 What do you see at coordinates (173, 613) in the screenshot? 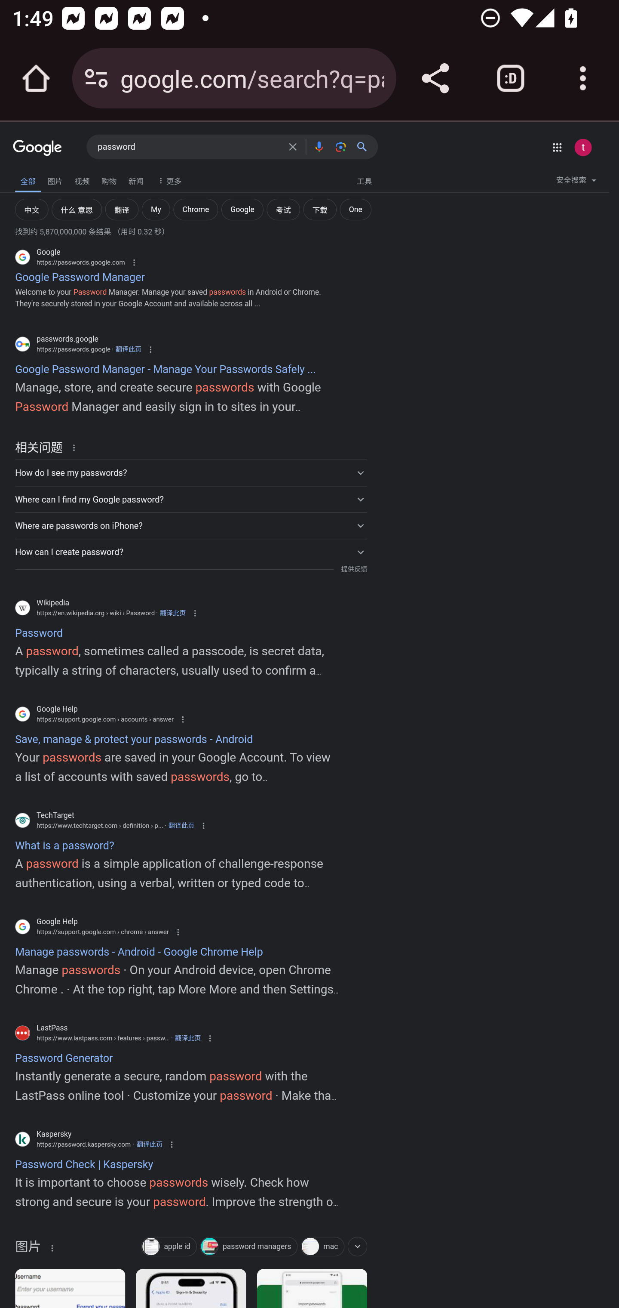
I see `翻译此页` at bounding box center [173, 613].